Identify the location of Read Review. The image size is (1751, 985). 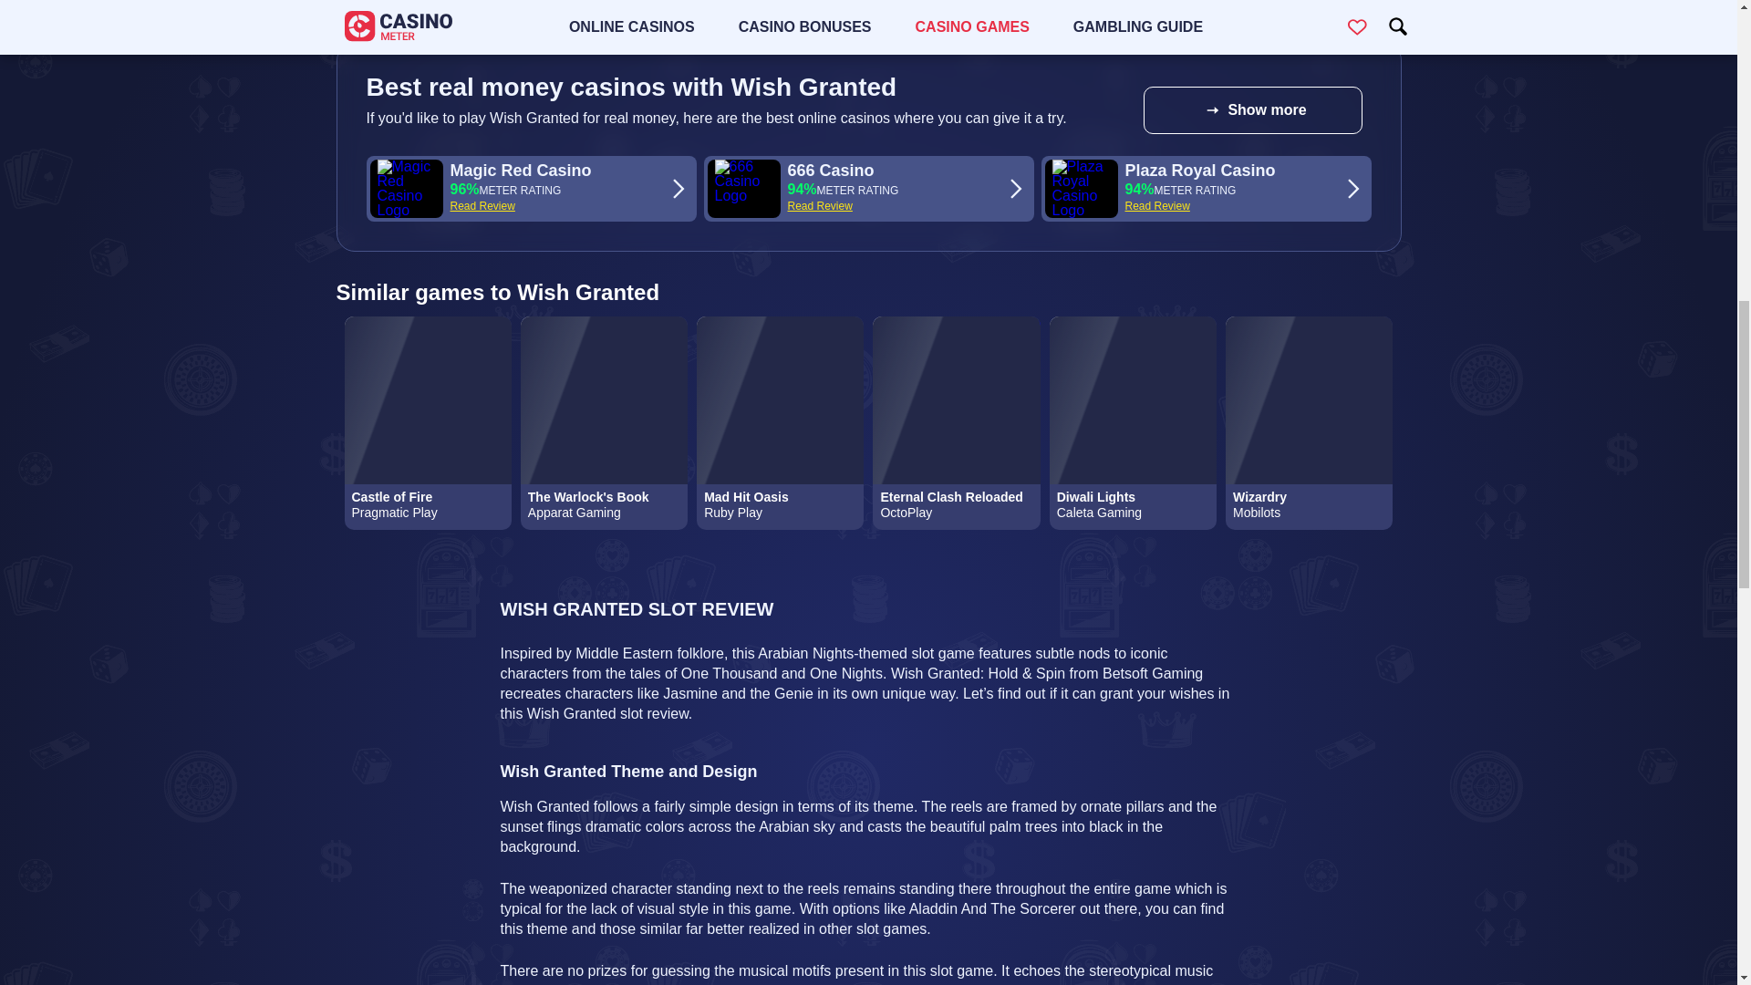
(482, 206).